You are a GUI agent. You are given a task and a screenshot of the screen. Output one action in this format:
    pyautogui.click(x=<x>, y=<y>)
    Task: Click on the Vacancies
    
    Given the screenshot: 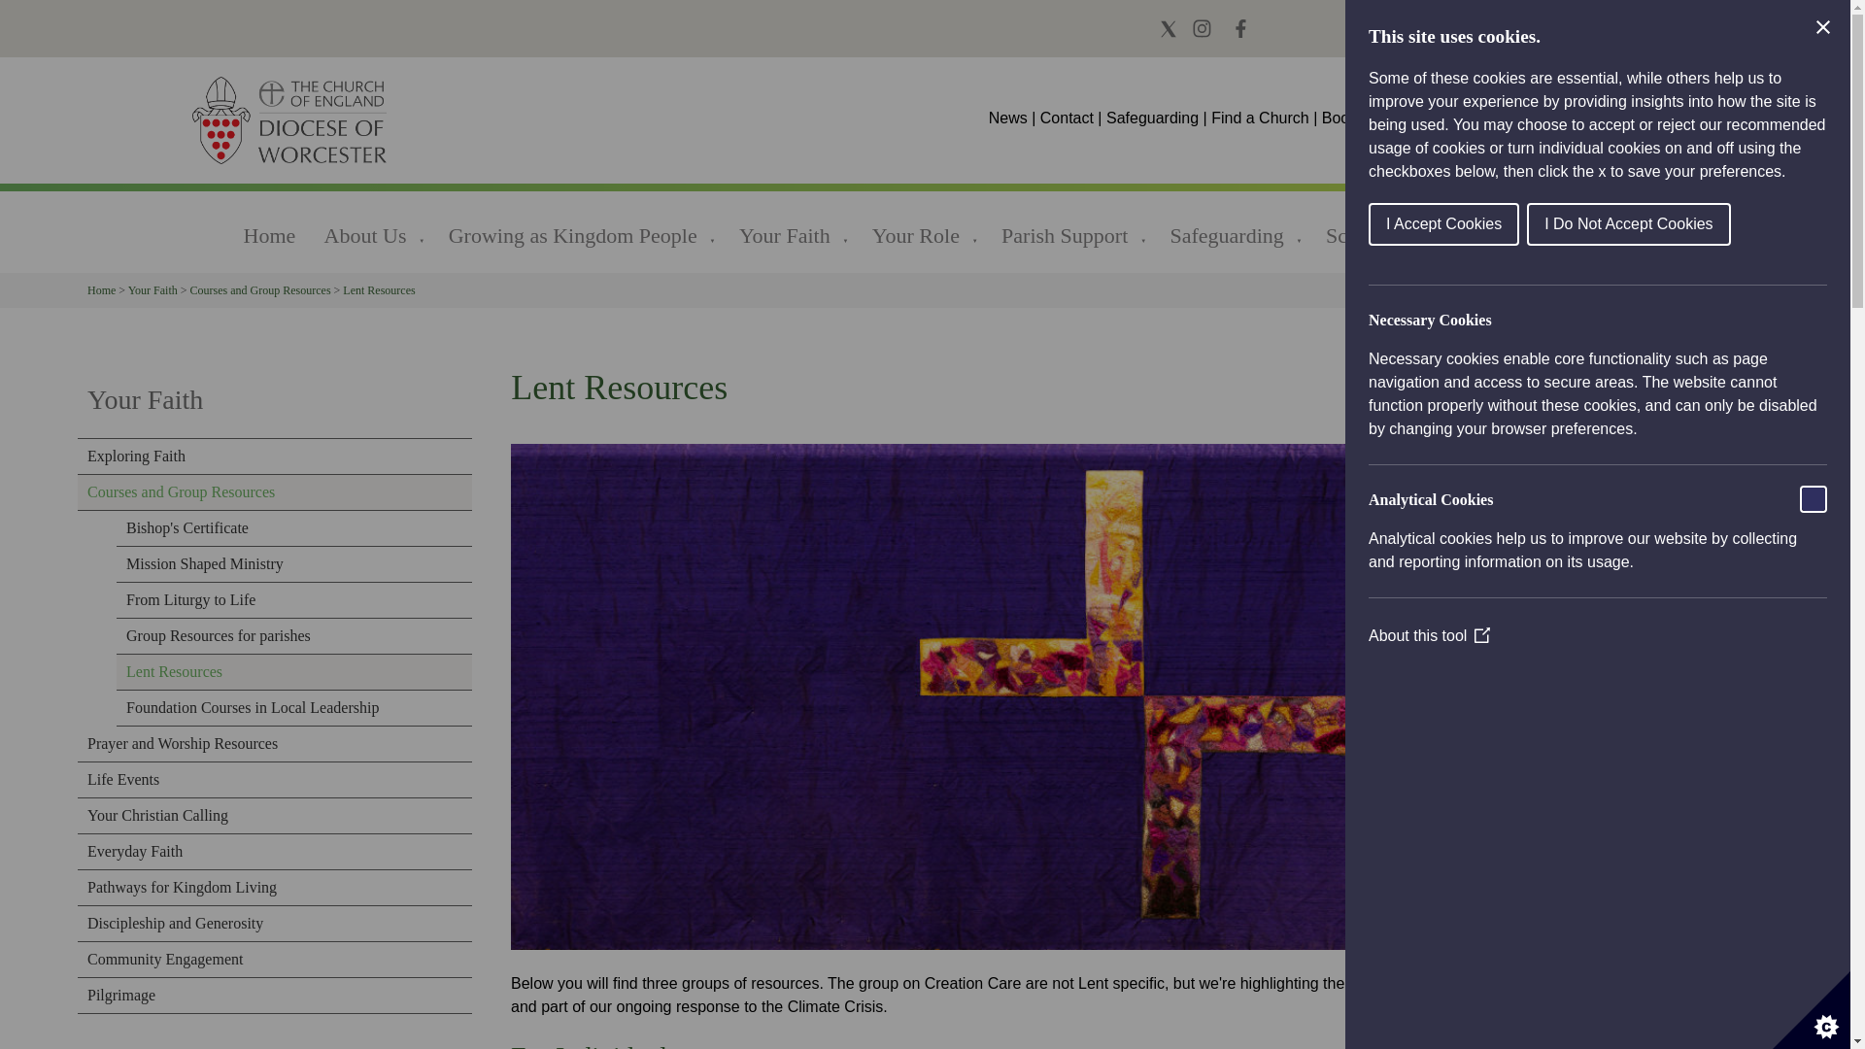 What is the action you would take?
    pyautogui.click(x=1465, y=118)
    